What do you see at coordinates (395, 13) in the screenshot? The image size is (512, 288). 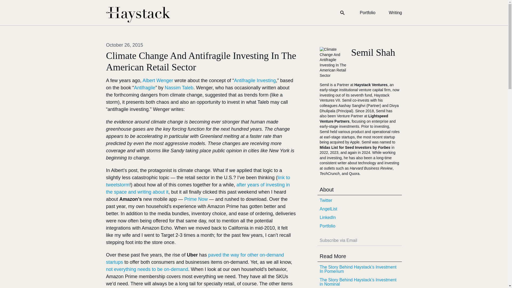 I see `Writing` at bounding box center [395, 13].